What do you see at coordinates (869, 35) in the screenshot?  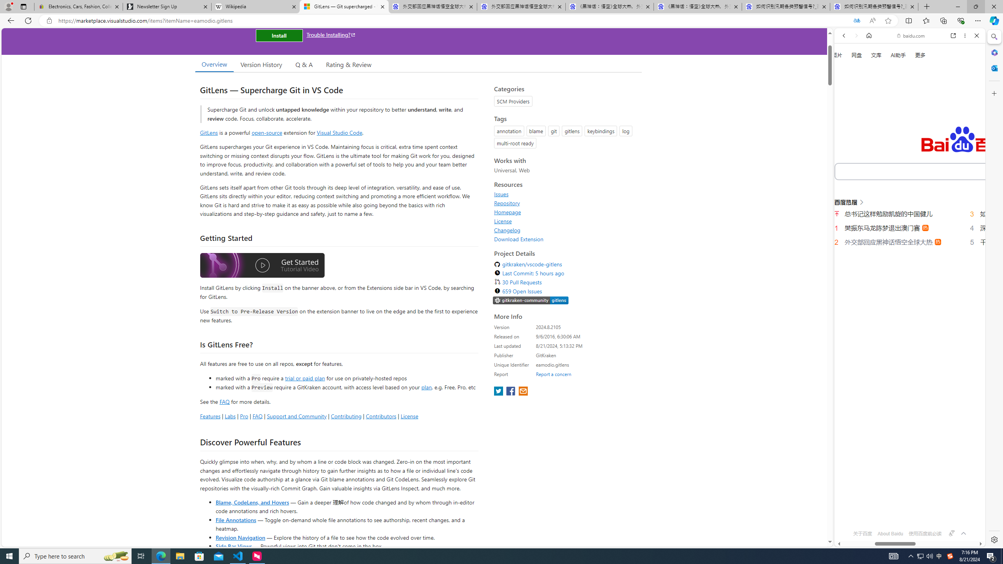 I see `Home` at bounding box center [869, 35].